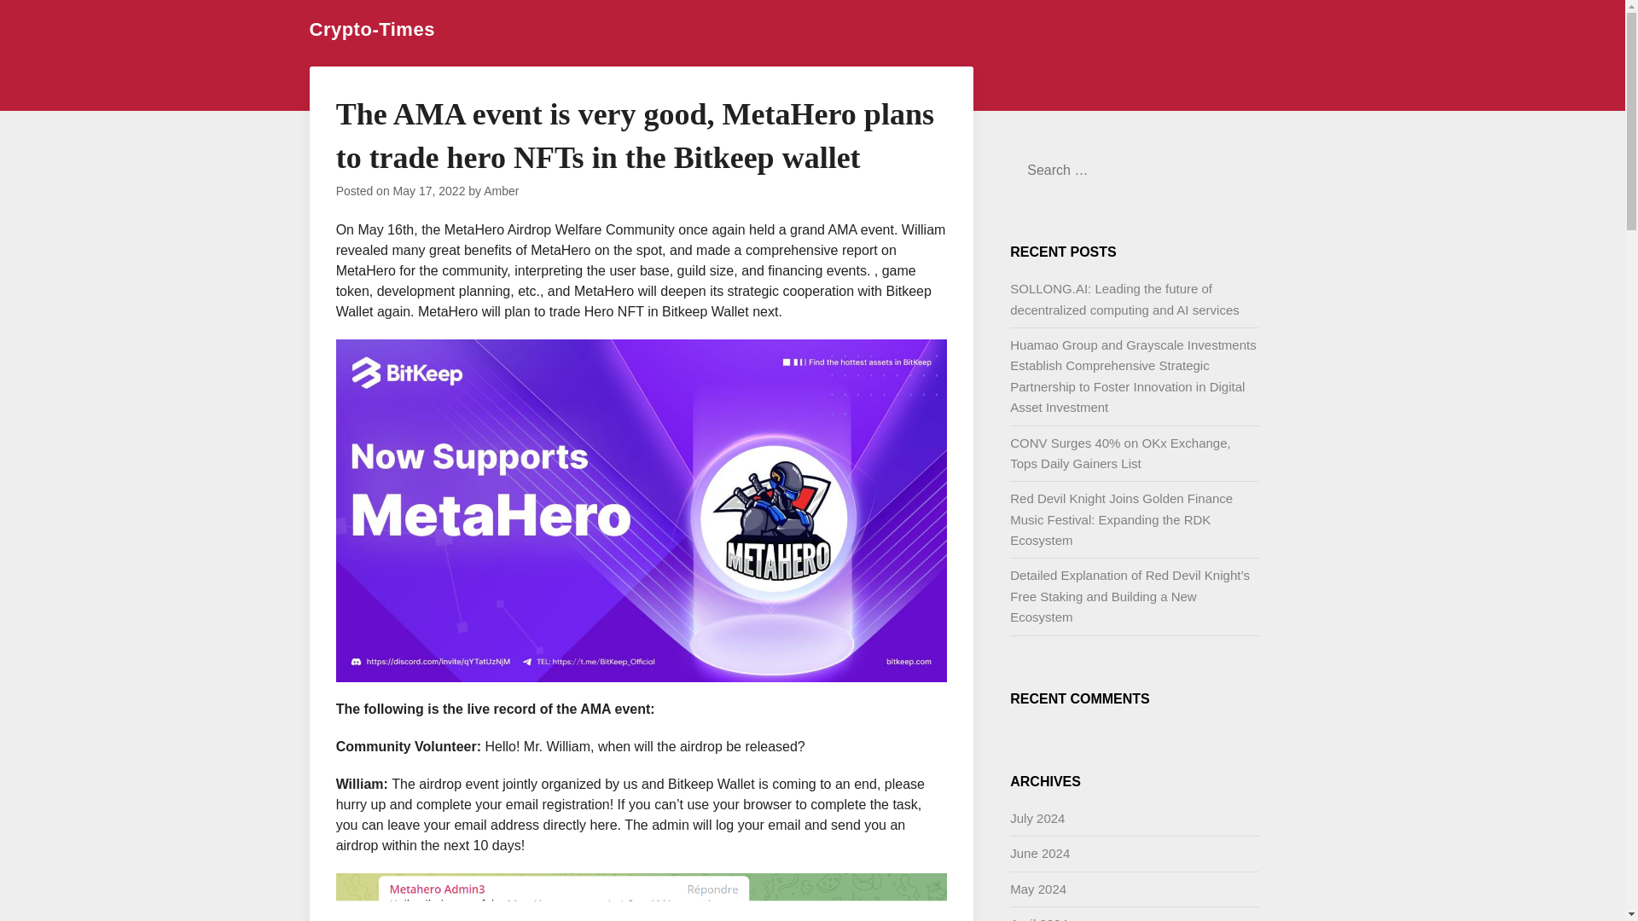  Describe the element at coordinates (428, 191) in the screenshot. I see `May 17, 2022` at that location.